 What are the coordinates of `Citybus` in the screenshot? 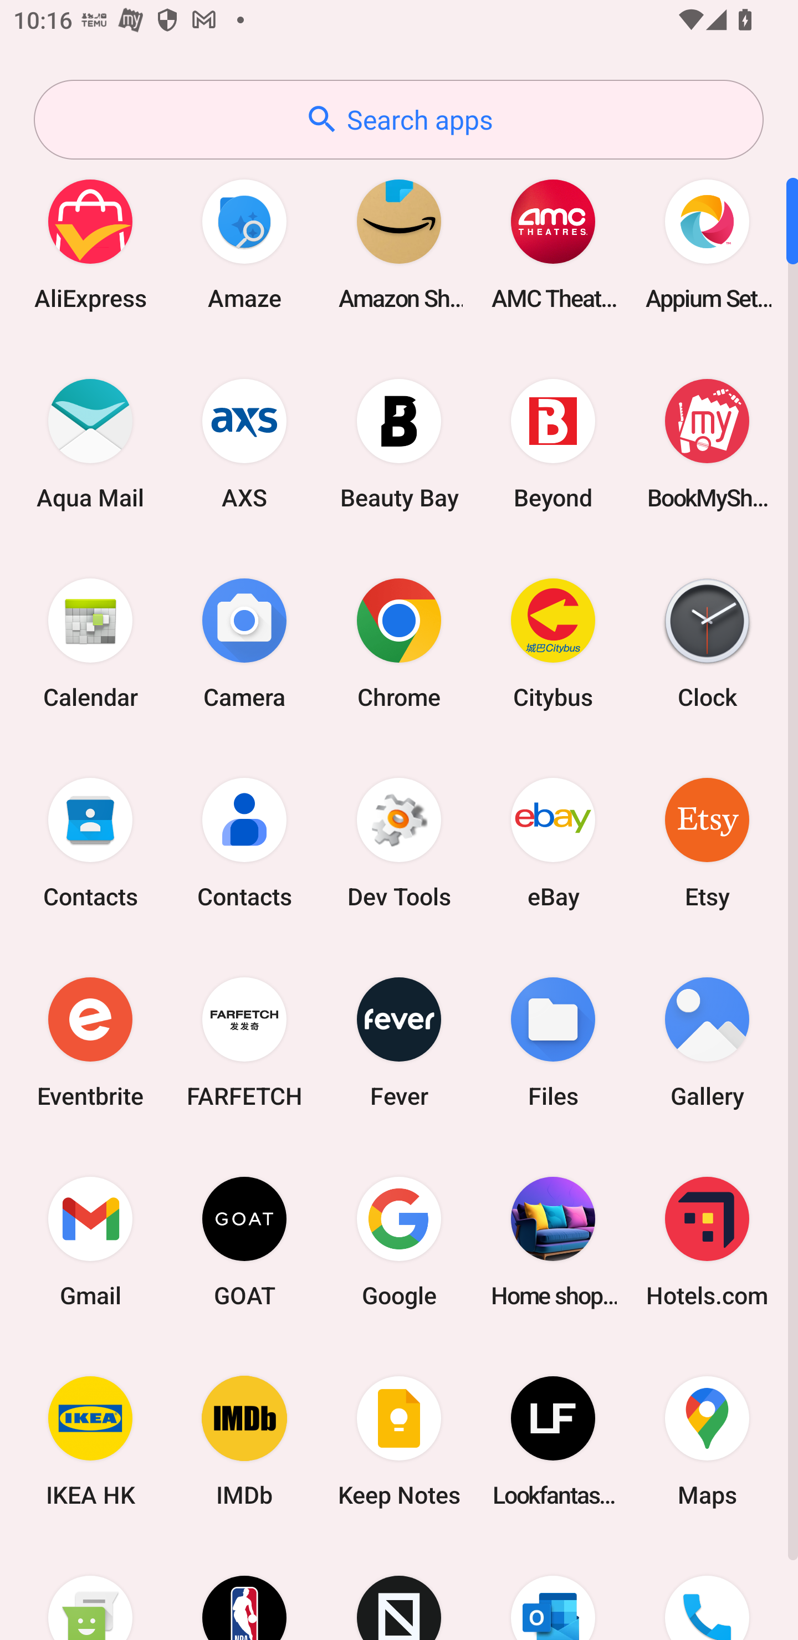 It's located at (553, 643).